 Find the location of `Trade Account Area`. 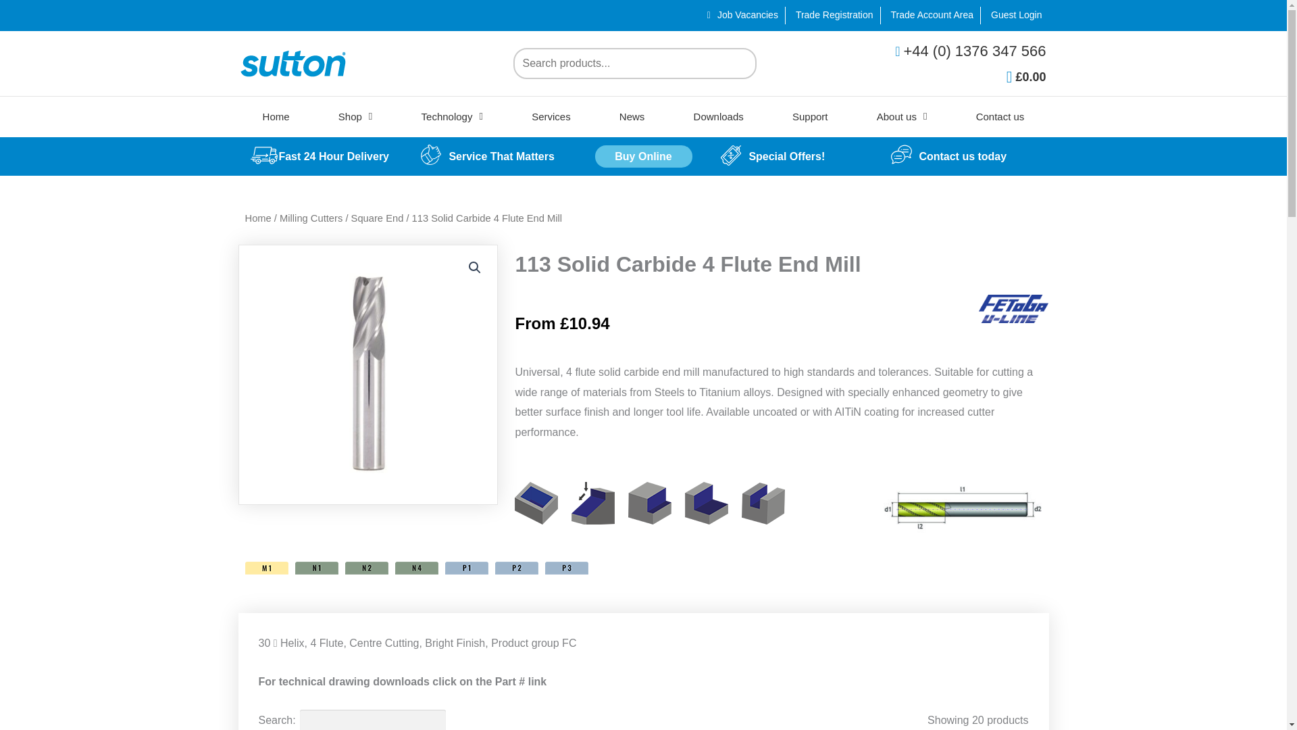

Trade Account Area is located at coordinates (930, 15).